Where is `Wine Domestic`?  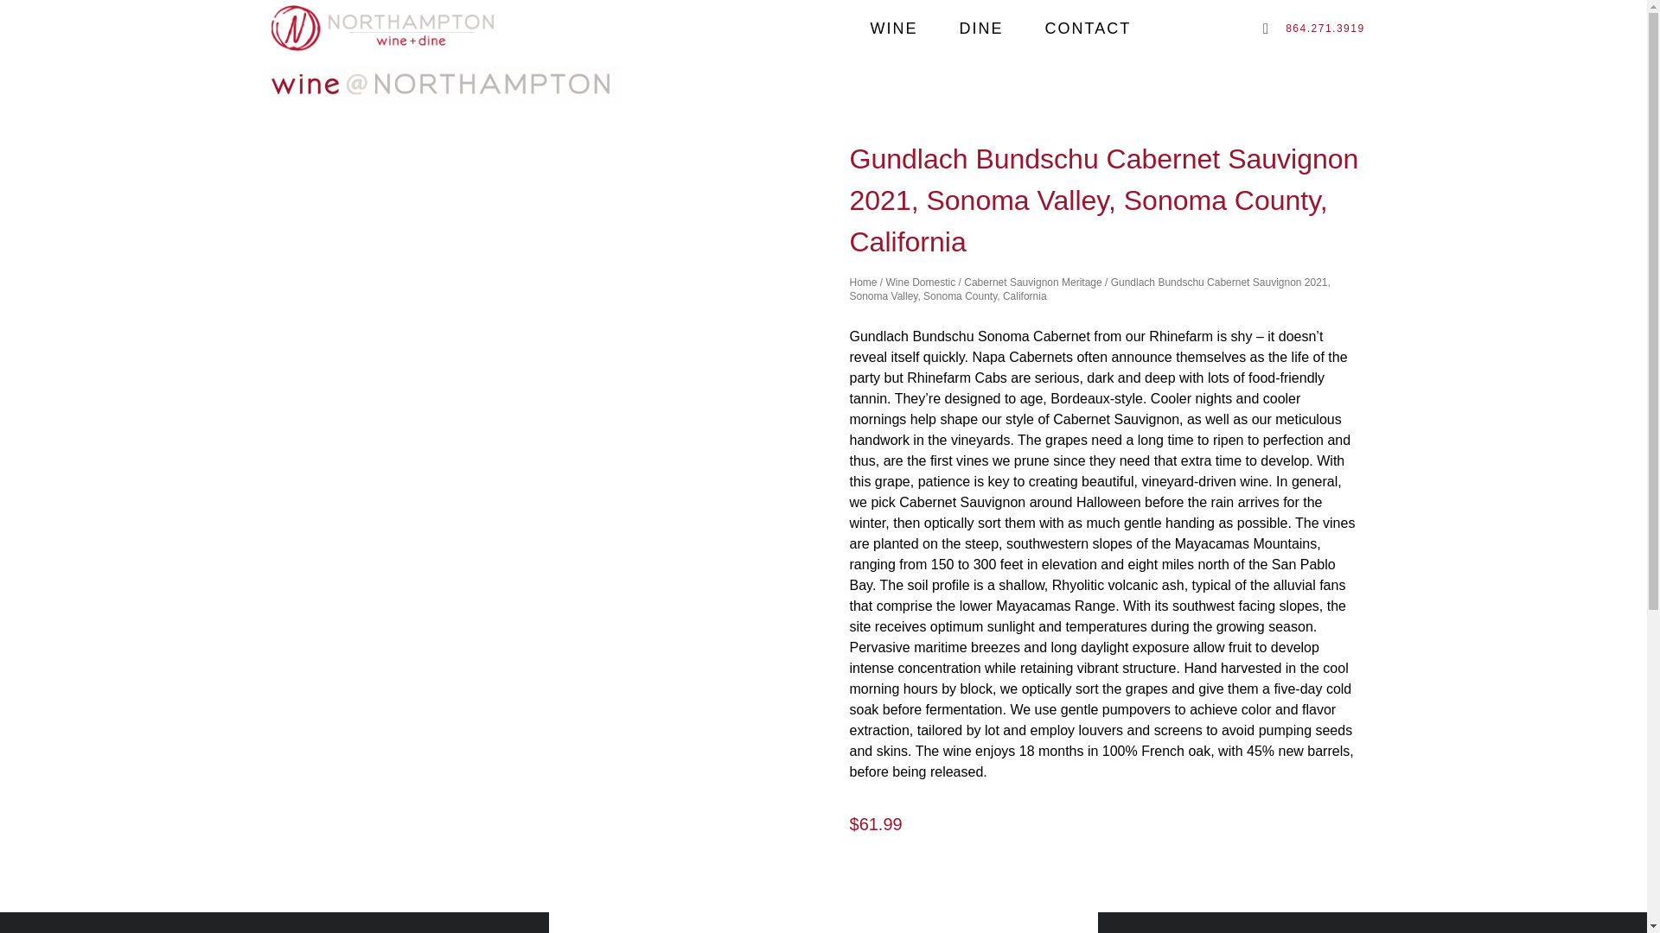
Wine Domestic is located at coordinates (921, 282).